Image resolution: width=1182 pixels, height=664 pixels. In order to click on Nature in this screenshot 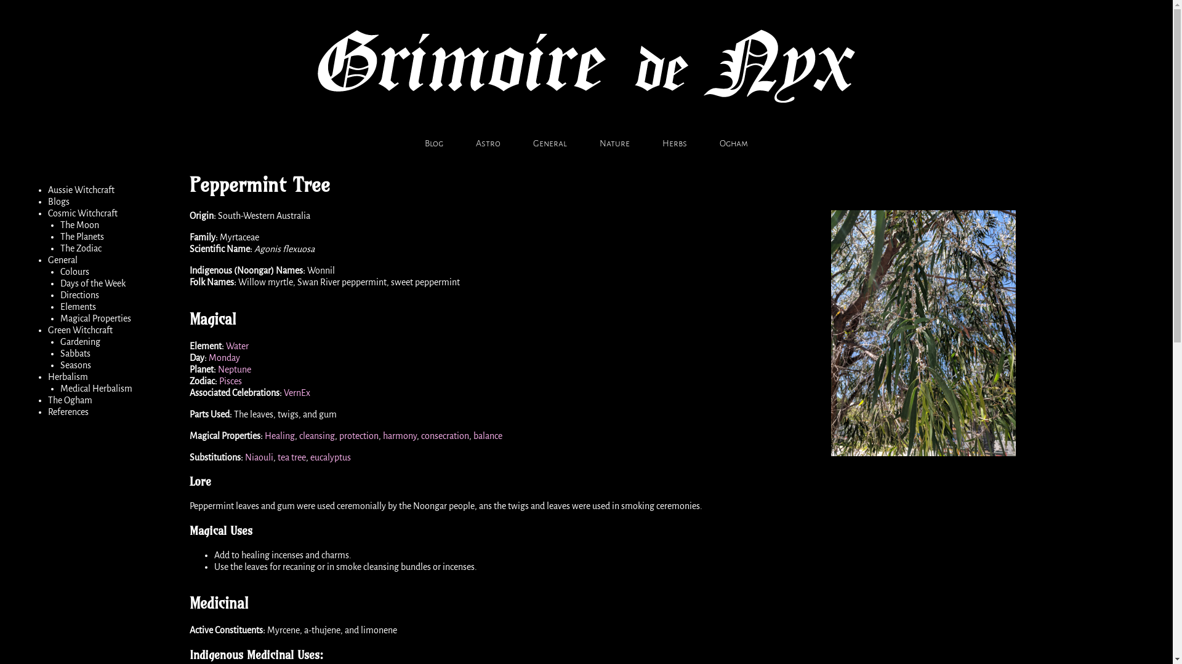, I will do `click(614, 143)`.